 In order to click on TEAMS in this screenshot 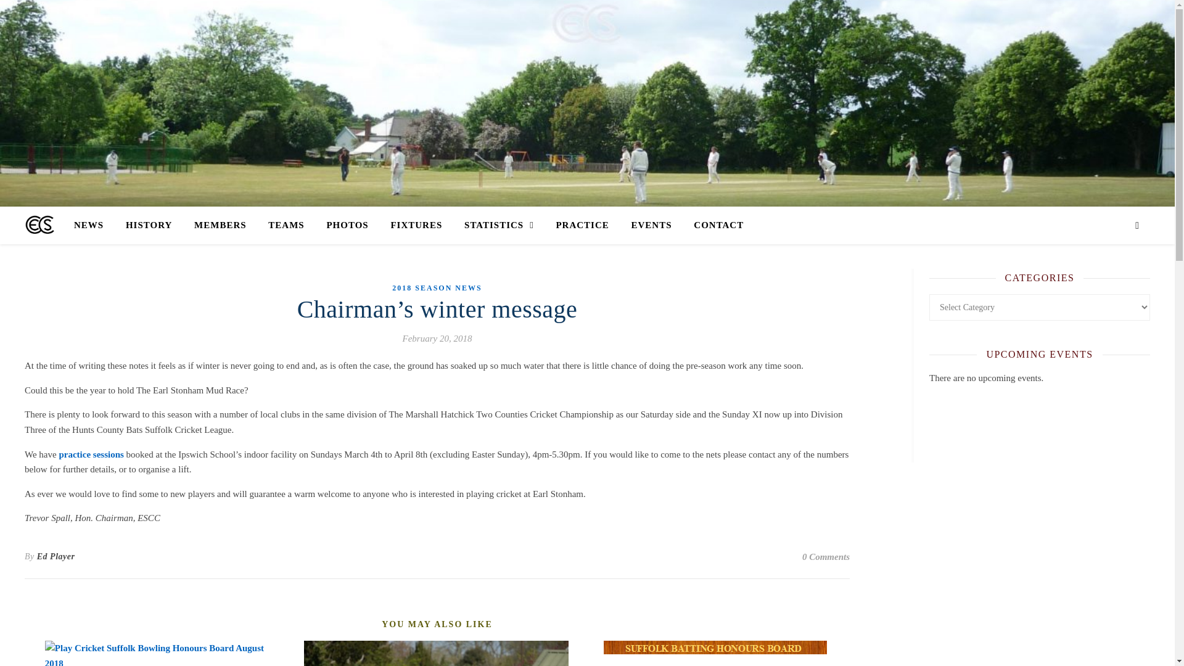, I will do `click(286, 224)`.